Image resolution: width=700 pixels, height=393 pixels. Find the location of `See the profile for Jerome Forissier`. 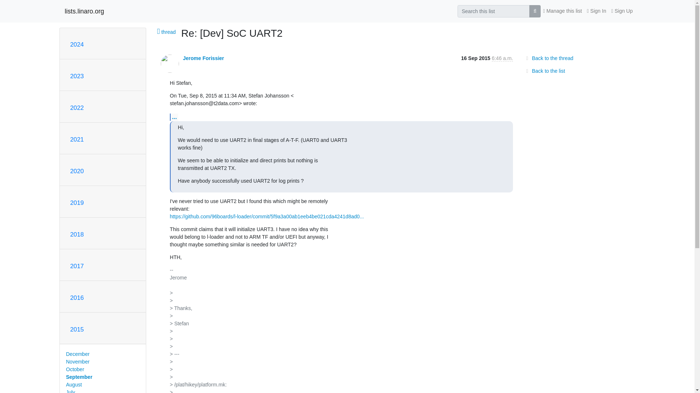

See the profile for Jerome Forissier is located at coordinates (203, 58).